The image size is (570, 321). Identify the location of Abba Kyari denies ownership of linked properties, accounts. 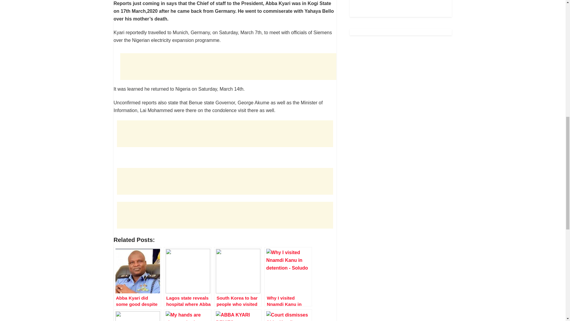
(238, 315).